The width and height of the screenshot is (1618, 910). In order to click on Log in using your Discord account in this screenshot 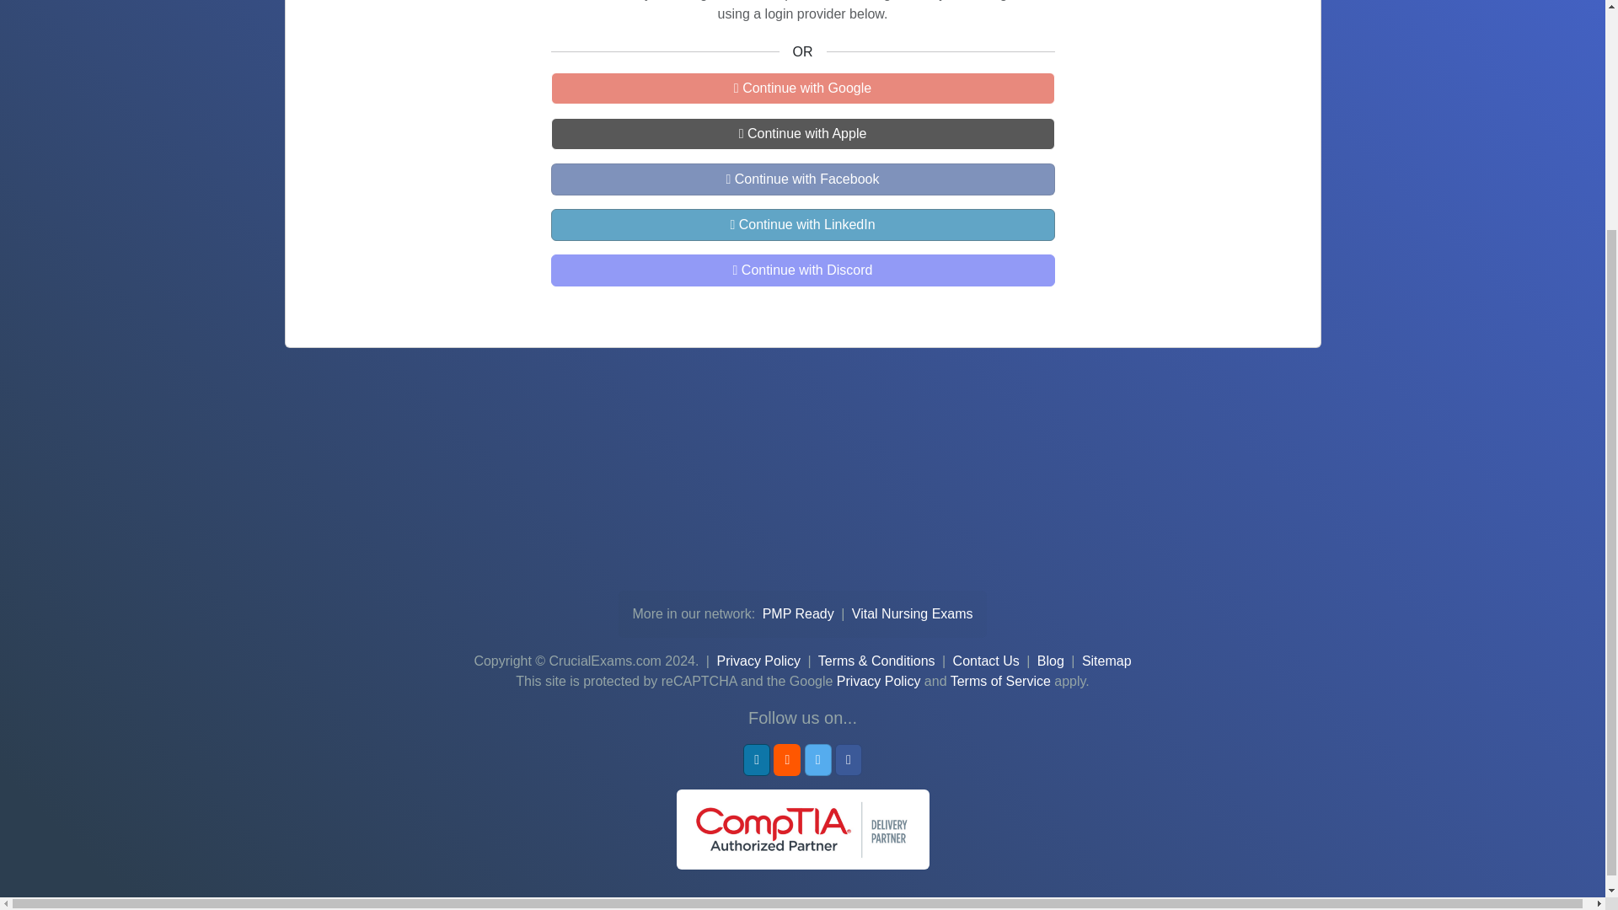, I will do `click(802, 270)`.